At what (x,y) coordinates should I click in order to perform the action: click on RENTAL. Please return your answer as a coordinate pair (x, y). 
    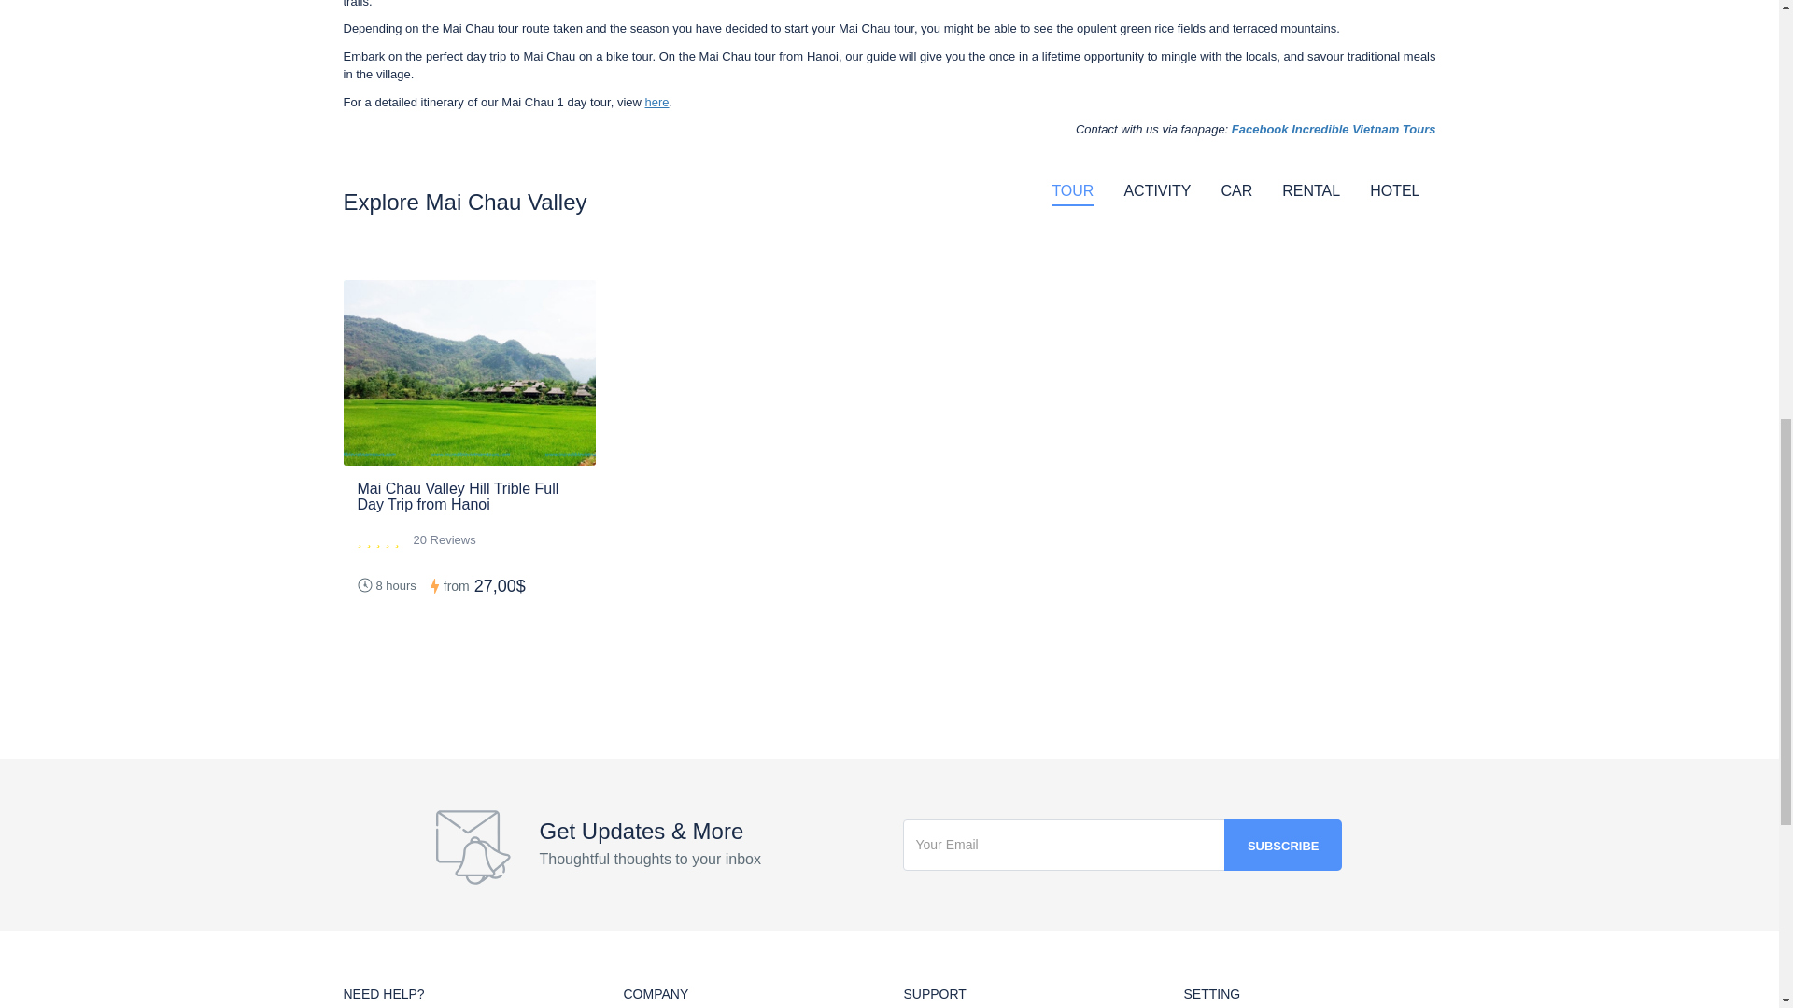
    Looking at the image, I should click on (1310, 192).